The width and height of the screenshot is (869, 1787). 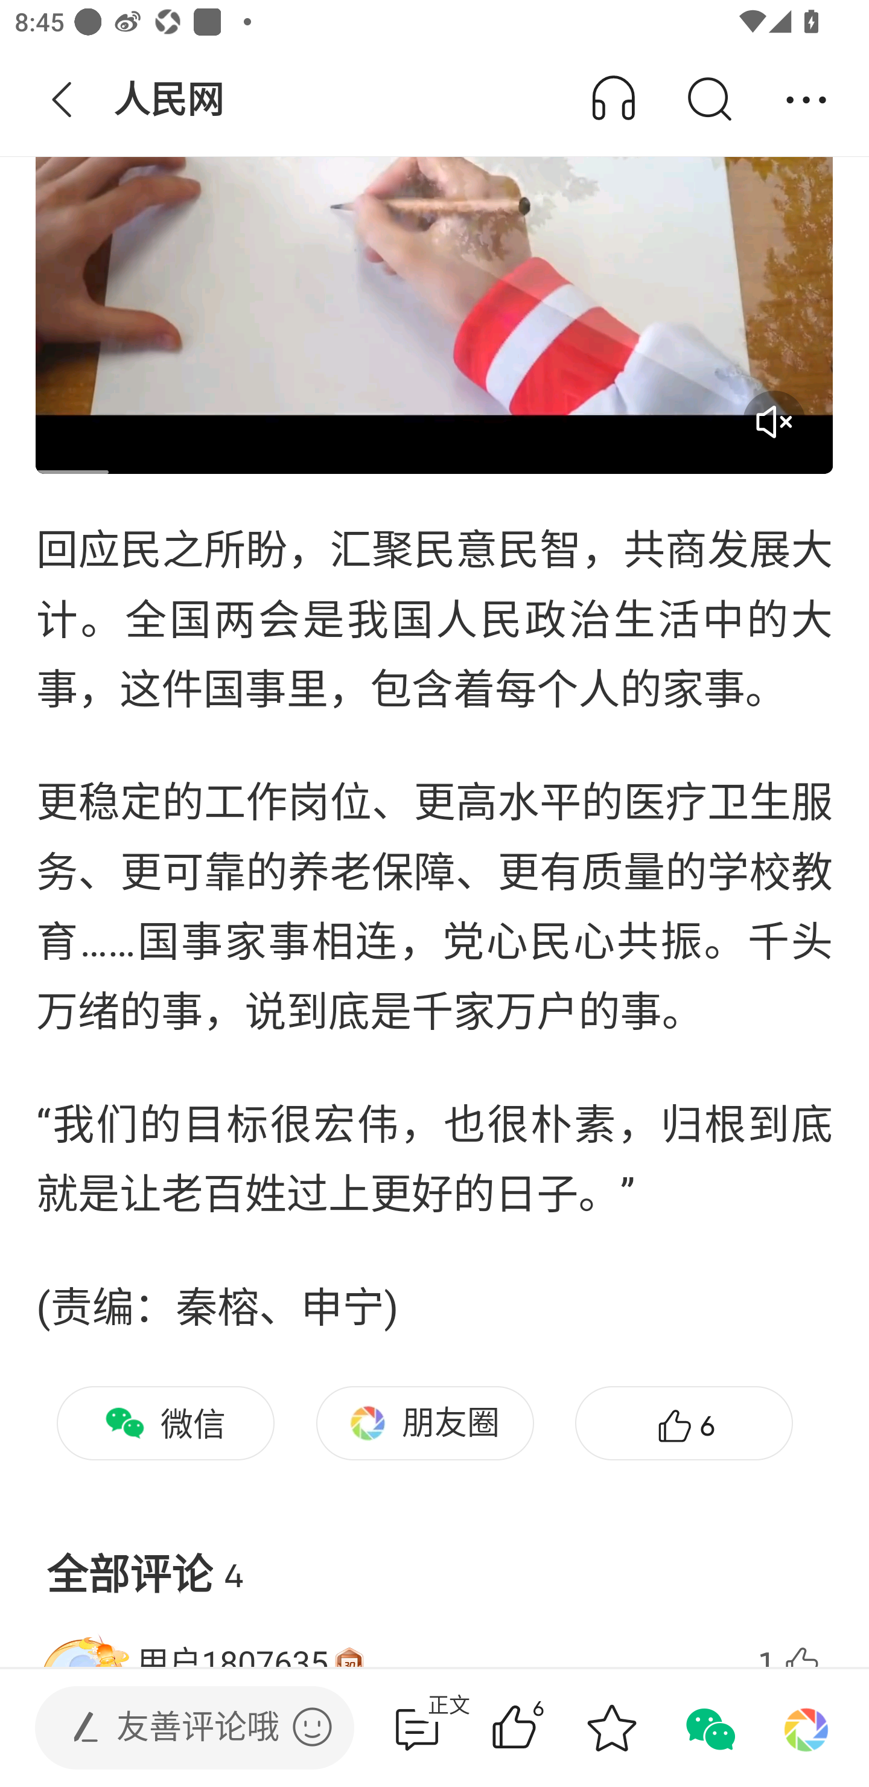 I want to click on 朋友圈 分享到朋友圈, so click(x=425, y=1423).